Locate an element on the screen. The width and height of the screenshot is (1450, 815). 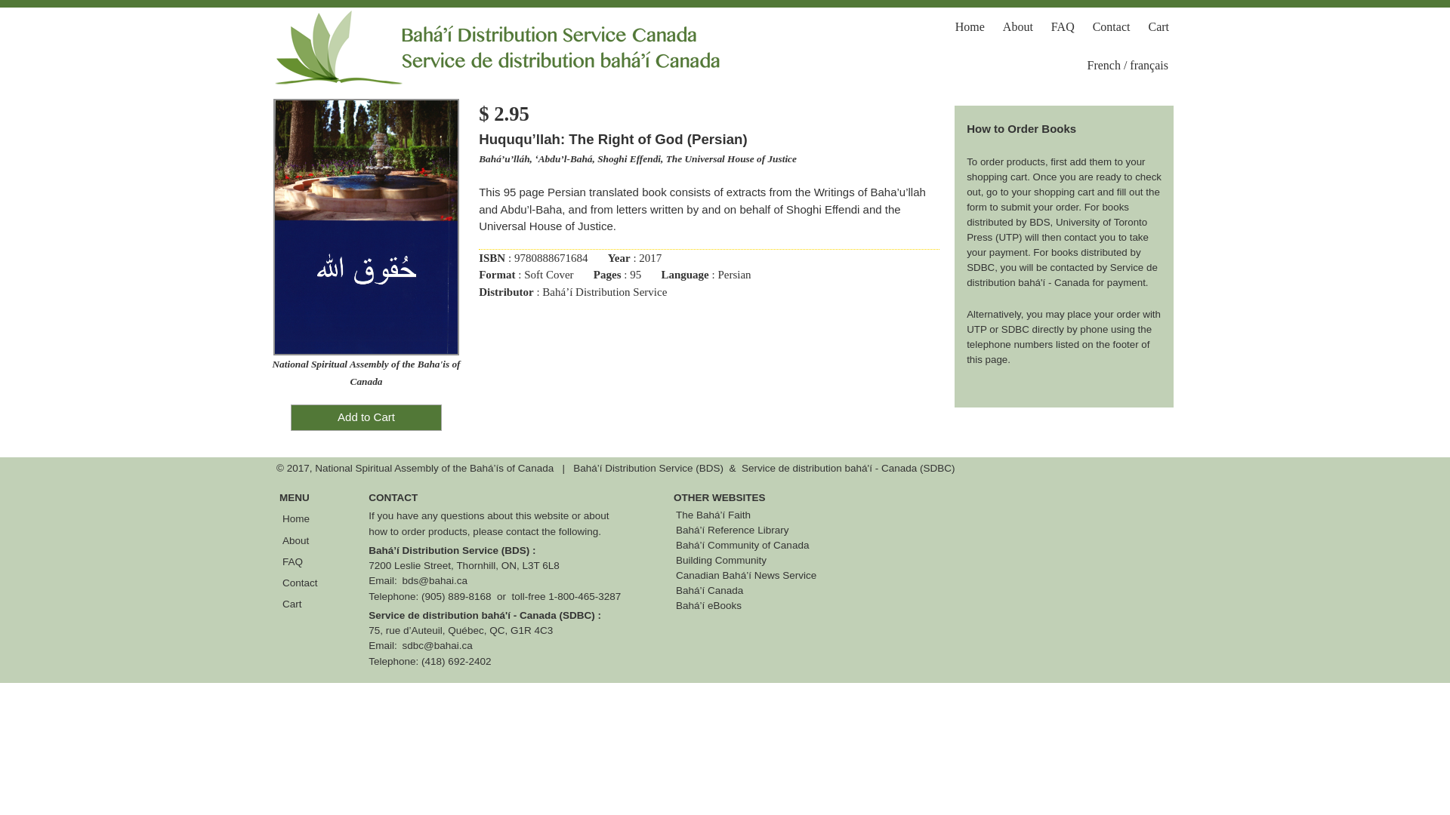
About is located at coordinates (1018, 27).